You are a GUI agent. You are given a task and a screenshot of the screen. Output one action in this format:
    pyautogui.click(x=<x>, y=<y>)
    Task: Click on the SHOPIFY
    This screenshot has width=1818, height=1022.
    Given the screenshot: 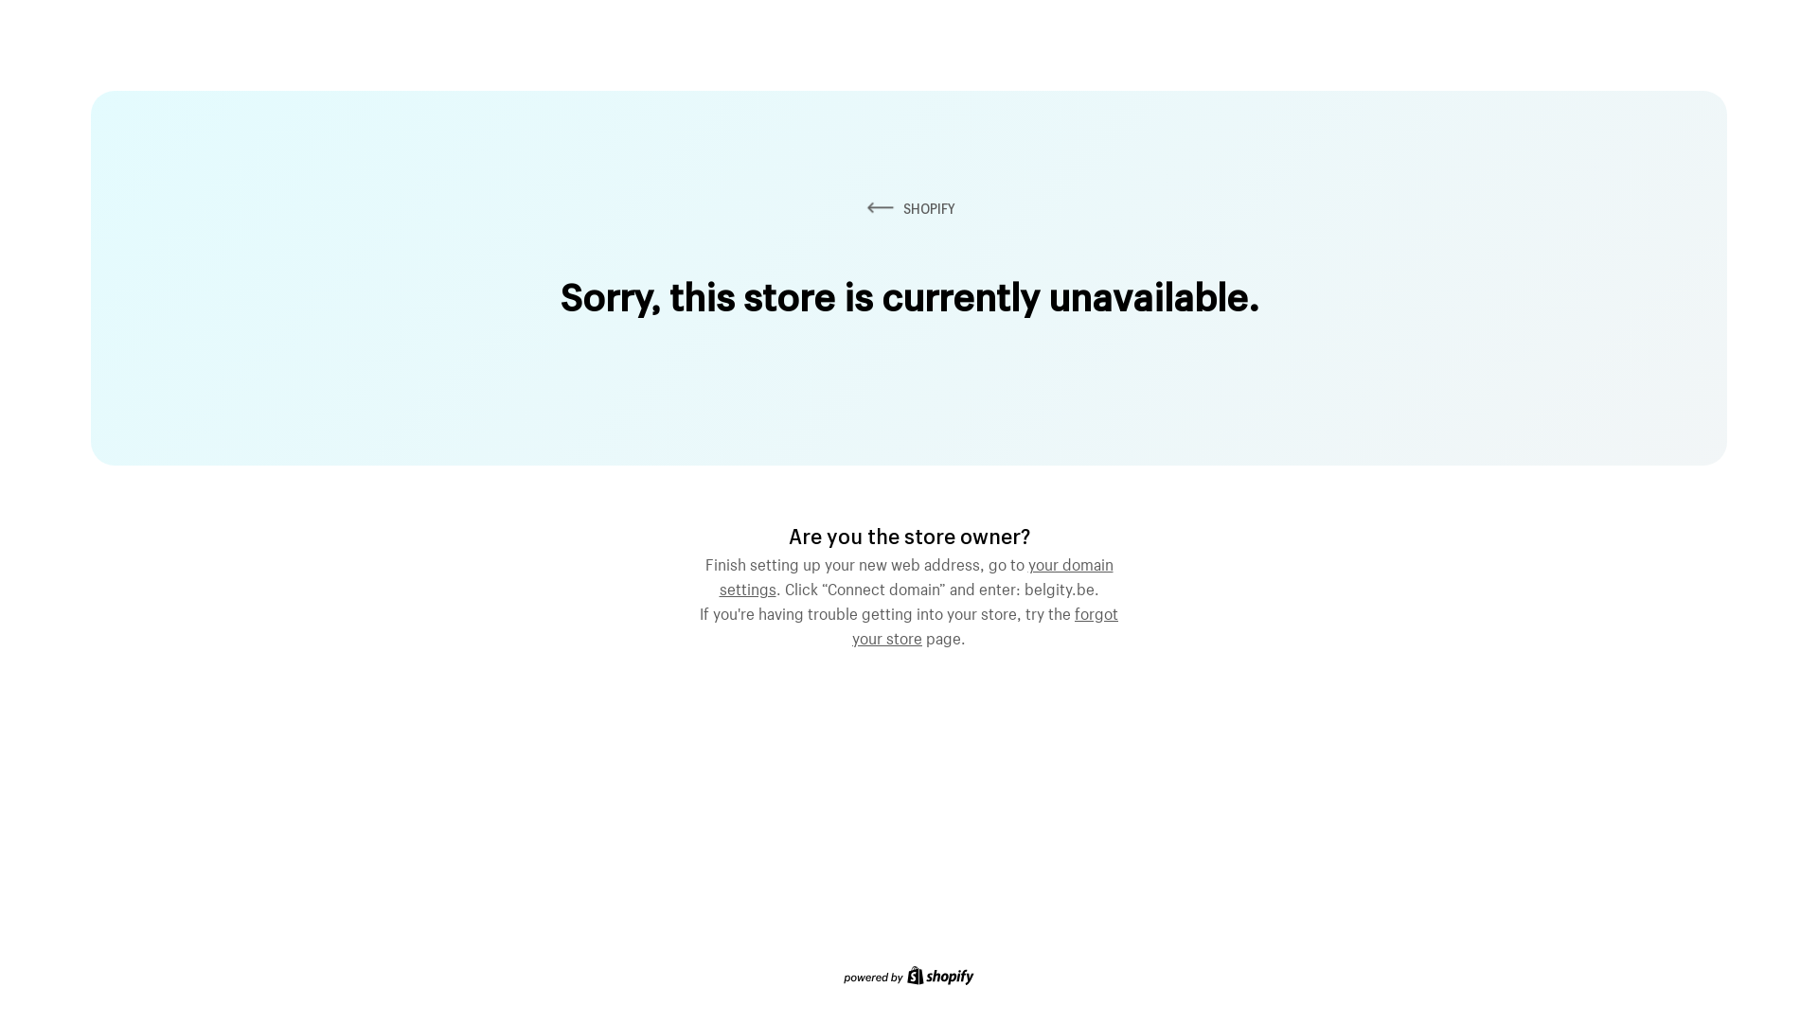 What is the action you would take?
    pyautogui.click(x=909, y=208)
    